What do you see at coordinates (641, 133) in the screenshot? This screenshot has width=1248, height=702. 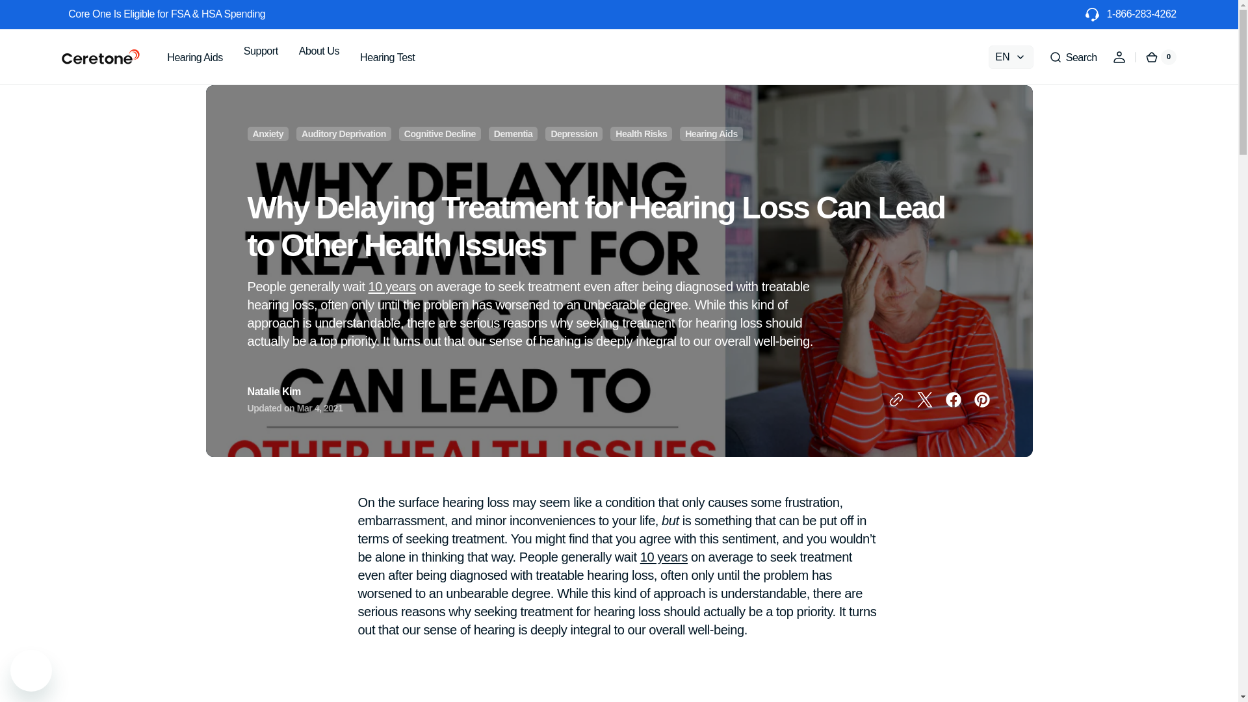 I see `health risks` at bounding box center [641, 133].